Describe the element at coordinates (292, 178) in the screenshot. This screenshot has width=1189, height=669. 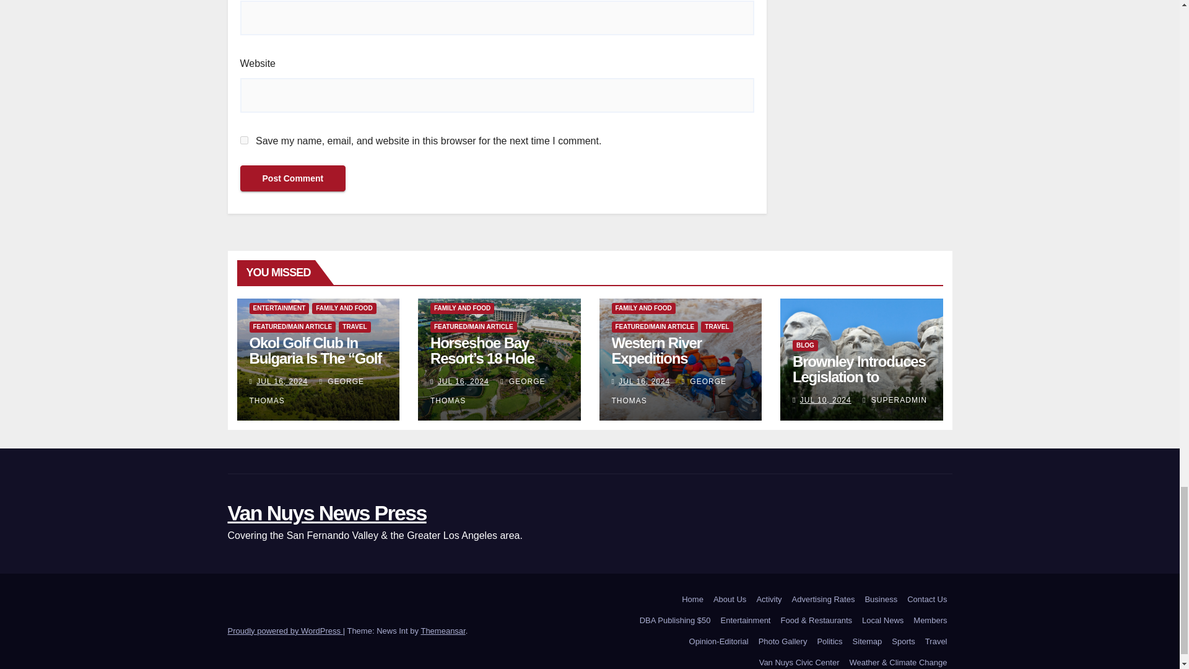
I see `Post Comment` at that location.